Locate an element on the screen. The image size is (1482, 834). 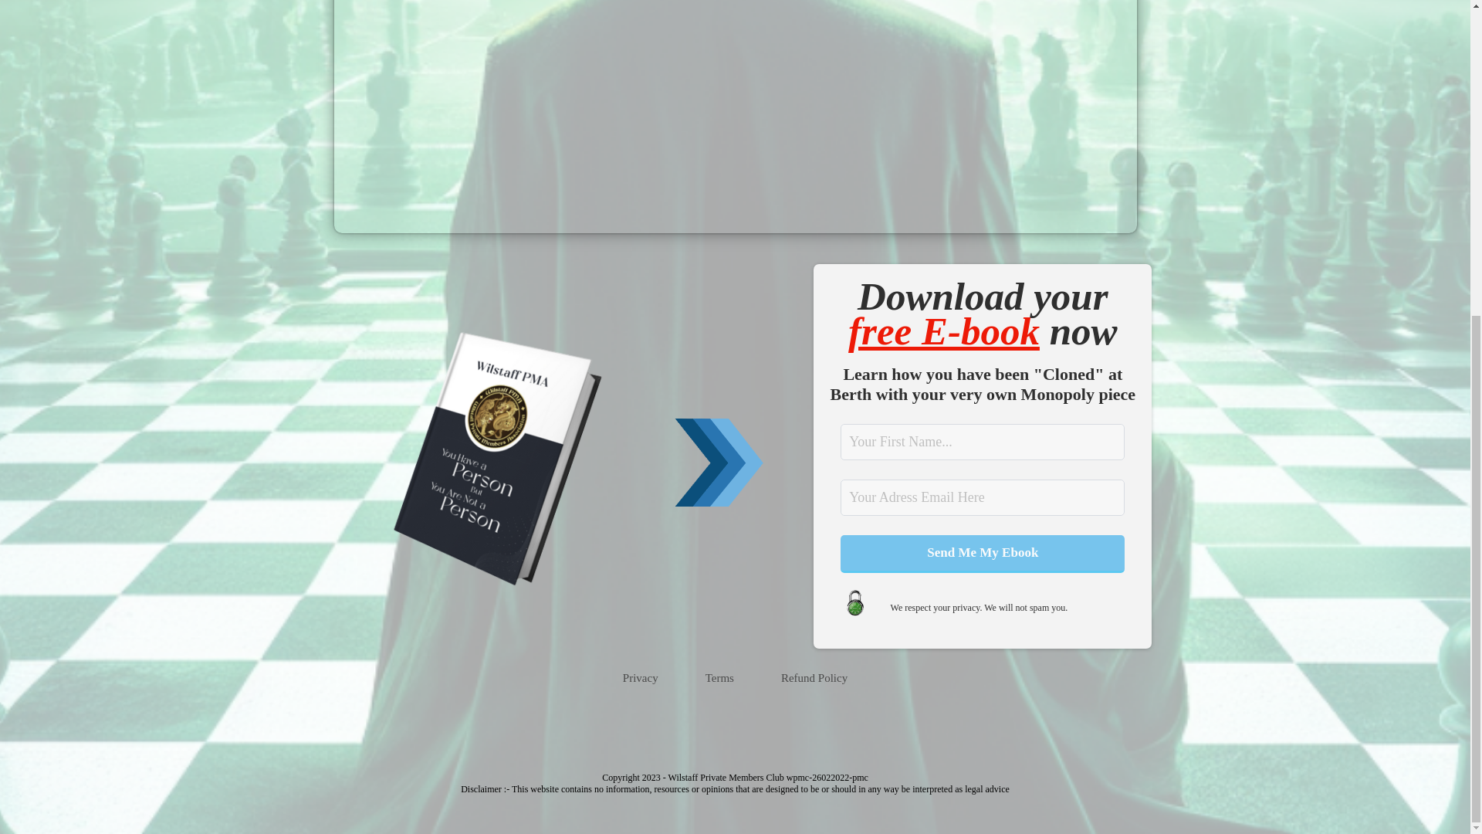
Terms is located at coordinates (719, 680).